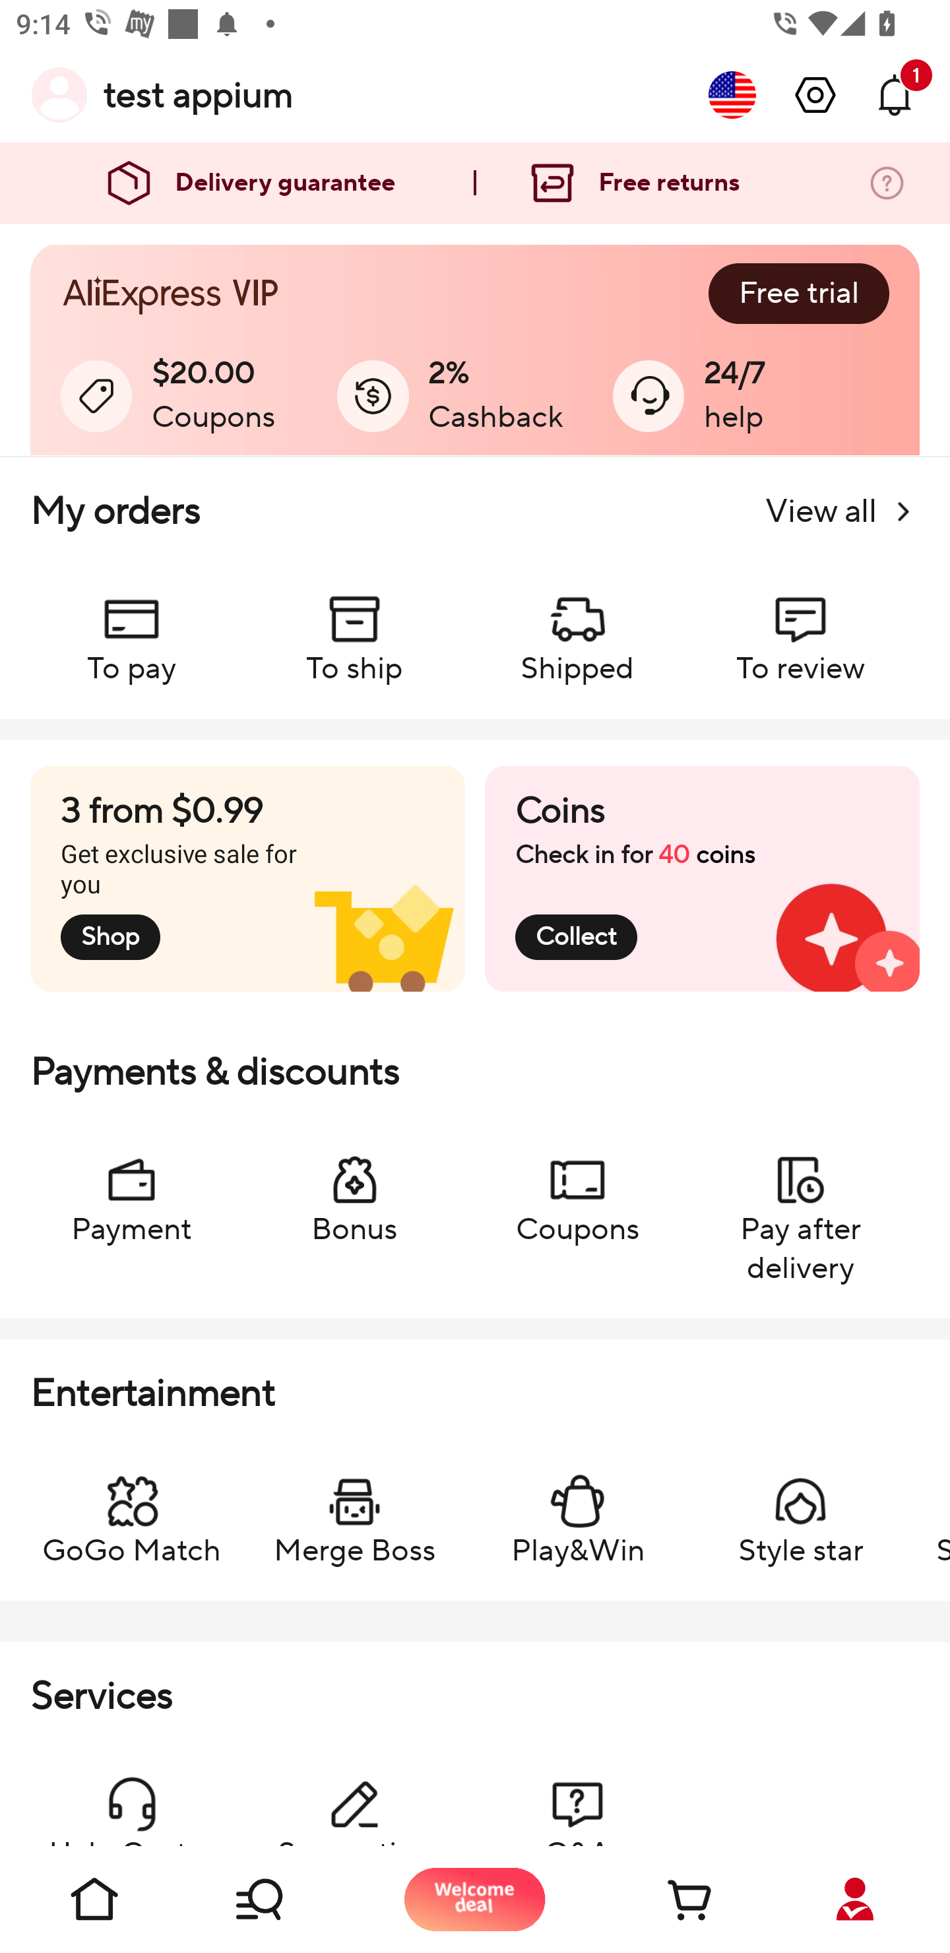  Describe the element at coordinates (355, 1510) in the screenshot. I see `Merge Boss` at that location.